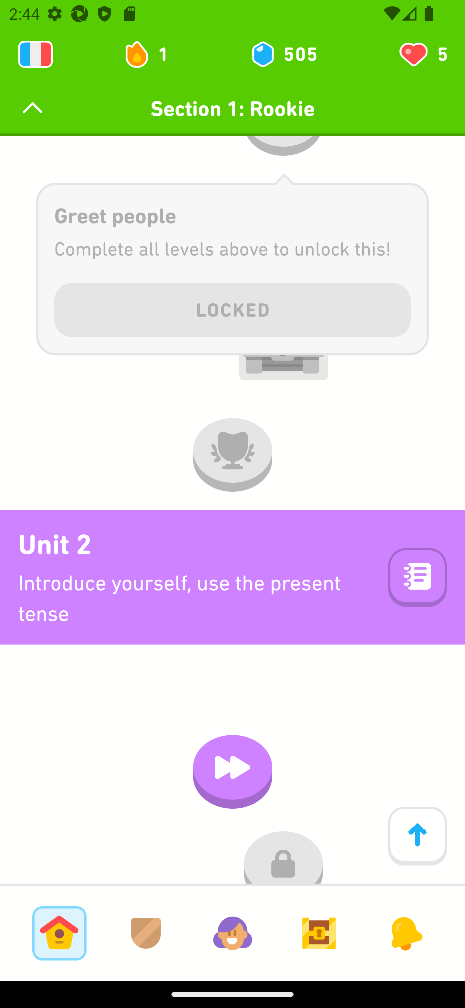 This screenshot has width=465, height=1008. Describe the element at coordinates (59, 933) in the screenshot. I see `Learn Tab` at that location.